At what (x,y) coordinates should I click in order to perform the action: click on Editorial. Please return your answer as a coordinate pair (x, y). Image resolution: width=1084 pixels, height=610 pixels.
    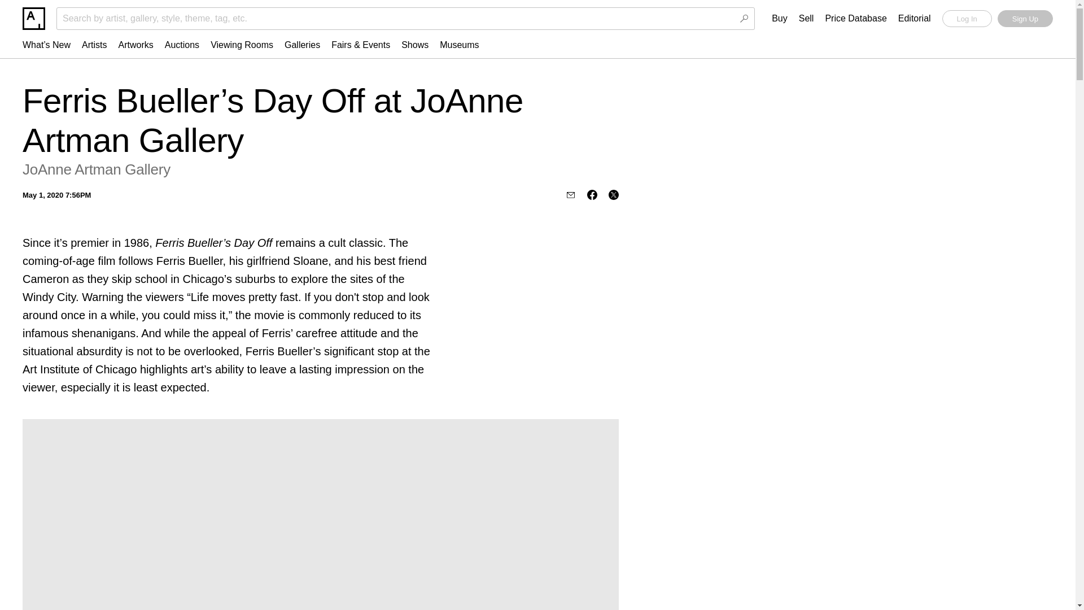
    Looking at the image, I should click on (914, 19).